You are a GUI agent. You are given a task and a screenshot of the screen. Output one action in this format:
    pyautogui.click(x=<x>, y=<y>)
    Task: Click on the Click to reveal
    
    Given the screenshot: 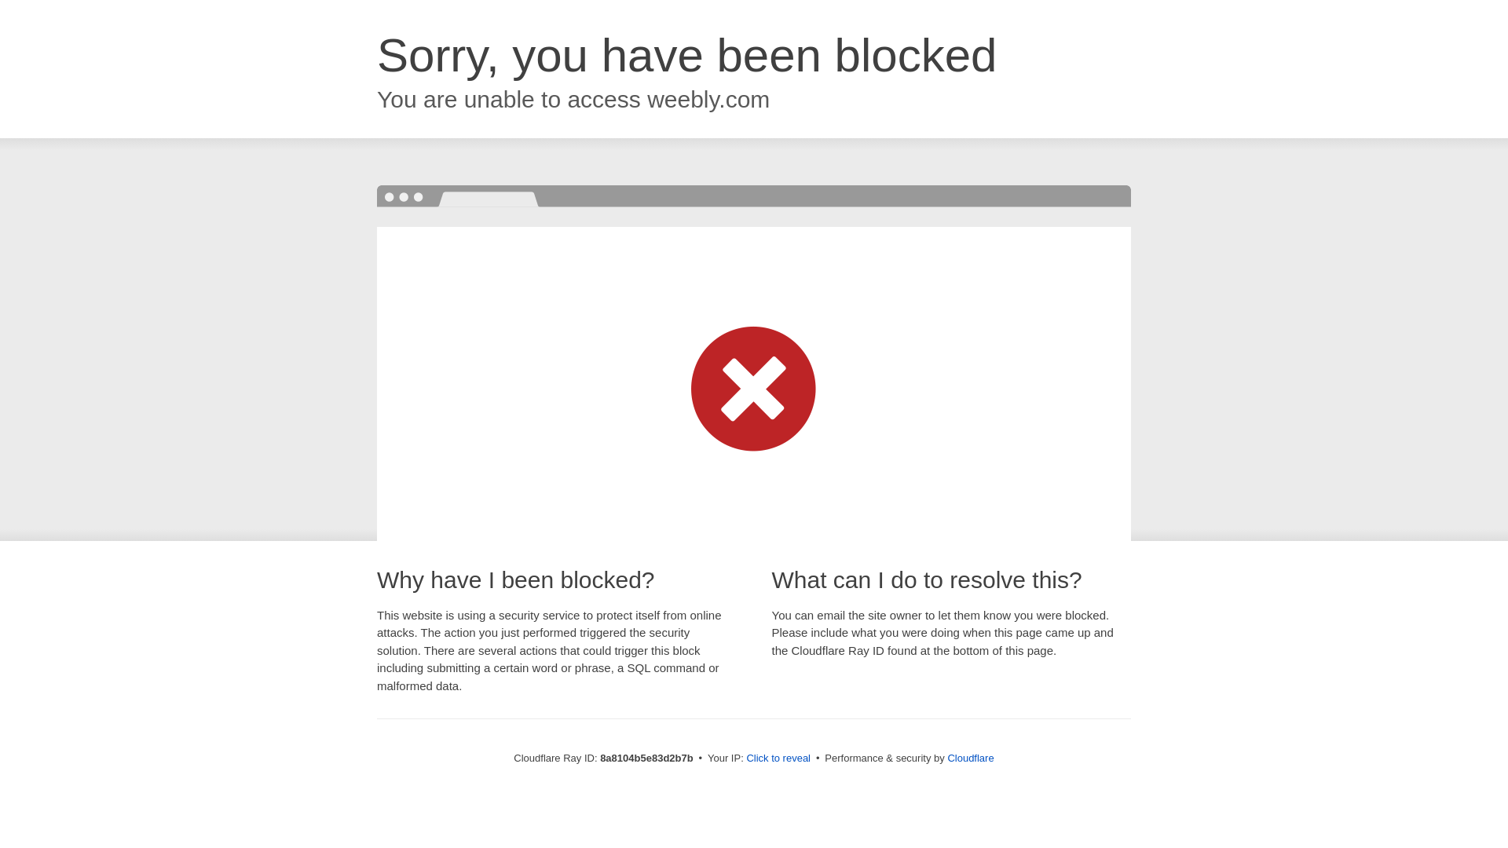 What is the action you would take?
    pyautogui.click(x=778, y=758)
    